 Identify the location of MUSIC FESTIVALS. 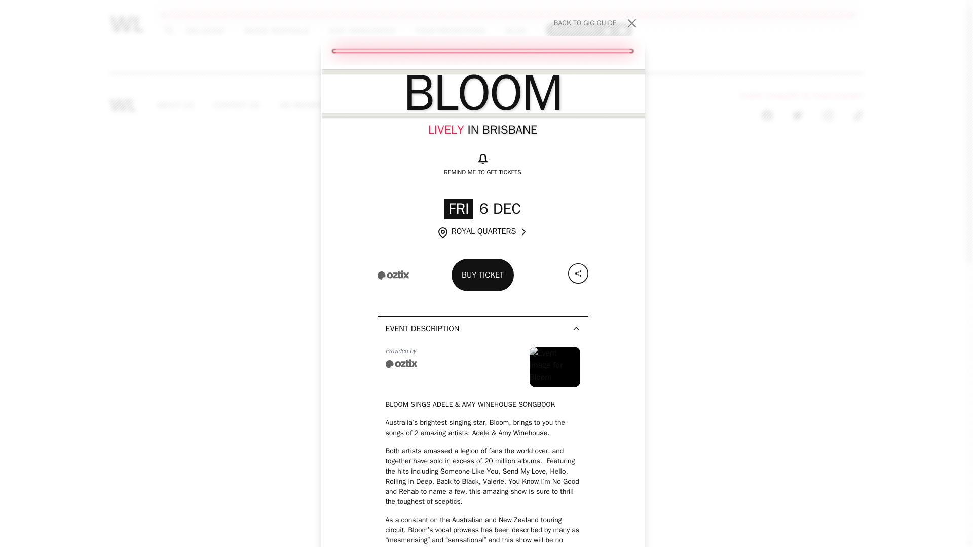
(414, 105).